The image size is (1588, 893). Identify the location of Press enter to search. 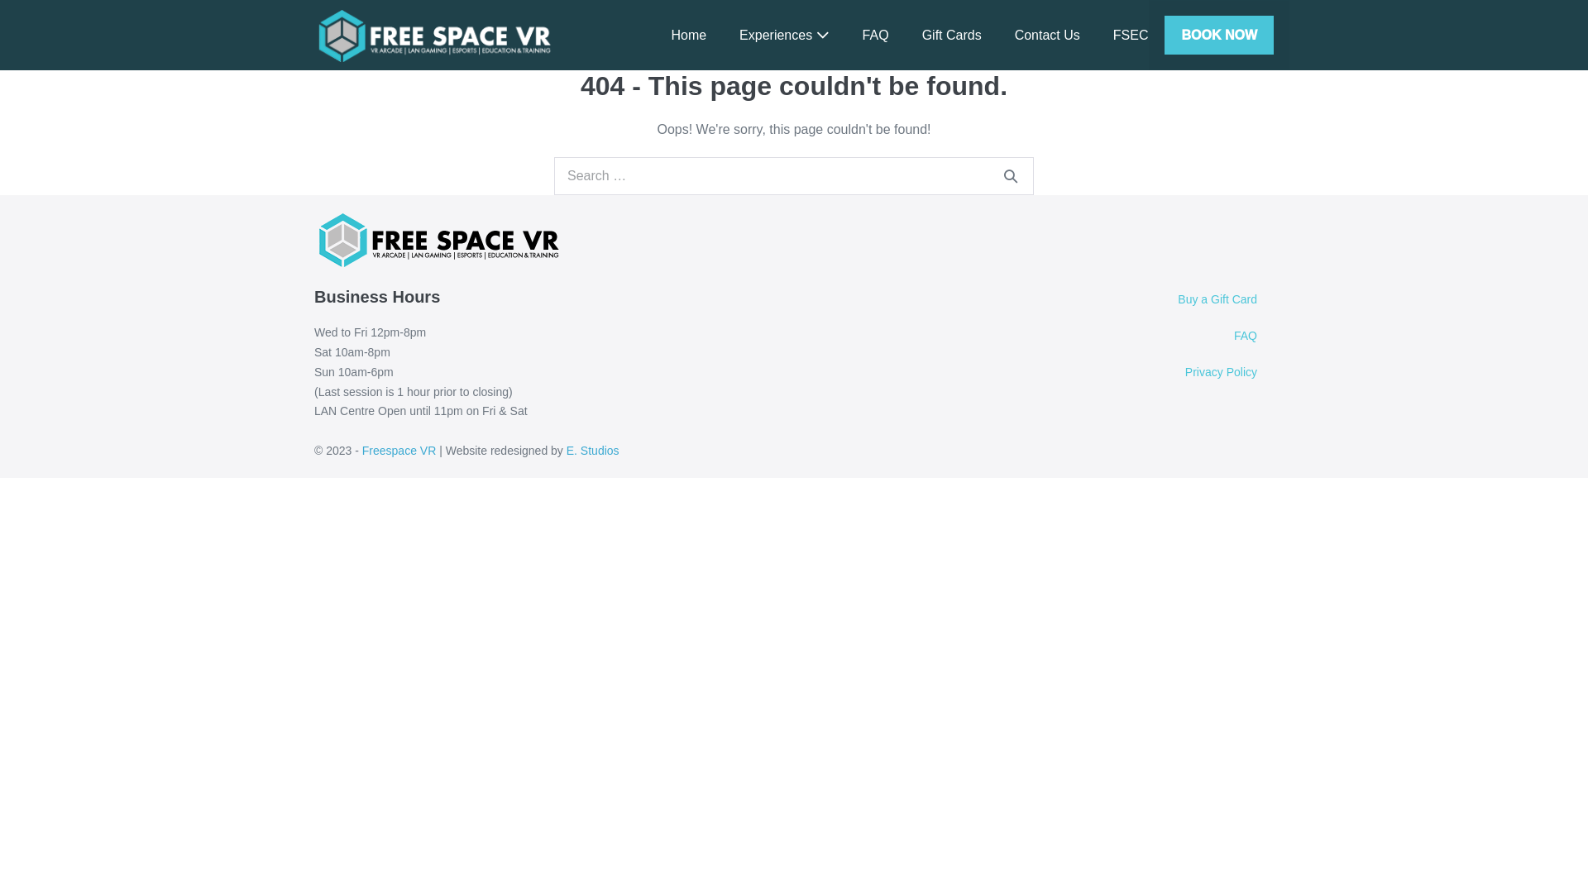
(794, 176).